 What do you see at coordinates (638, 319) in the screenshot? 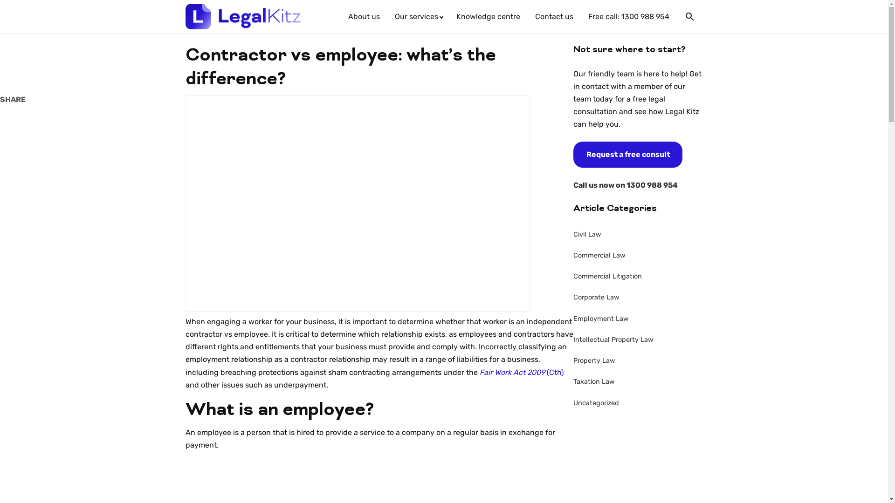
I see `Employment Law` at bounding box center [638, 319].